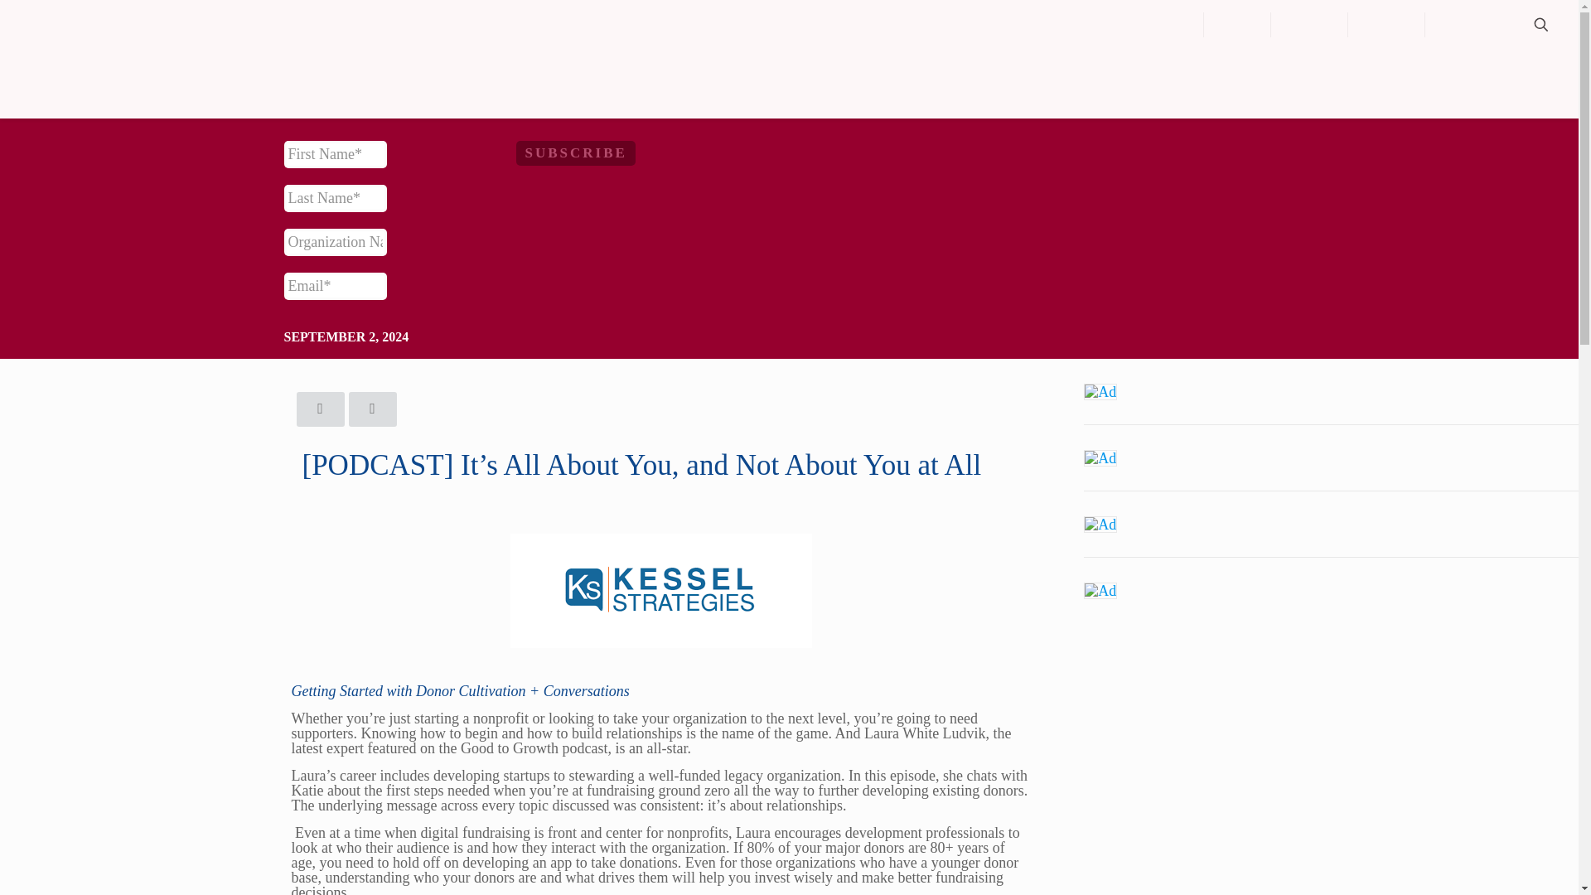  What do you see at coordinates (267, 25) in the screenshot?
I see `InsideCharity.org` at bounding box center [267, 25].